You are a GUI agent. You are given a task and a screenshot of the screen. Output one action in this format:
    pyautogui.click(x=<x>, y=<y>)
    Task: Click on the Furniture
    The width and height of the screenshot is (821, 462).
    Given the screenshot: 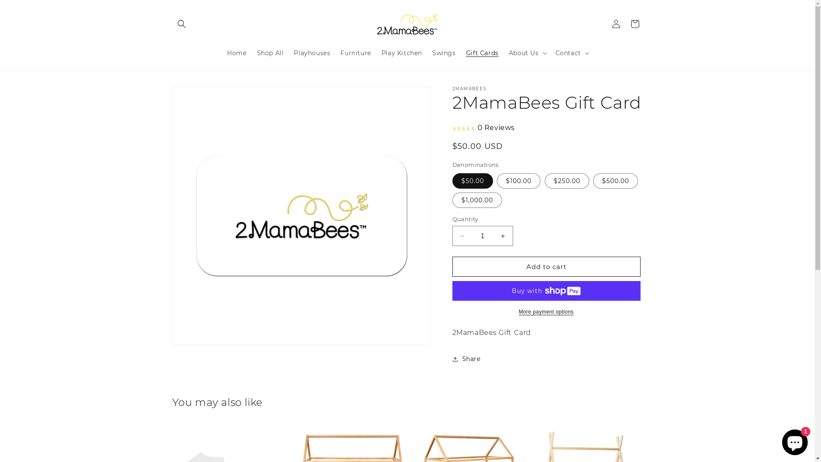 What is the action you would take?
    pyautogui.click(x=356, y=53)
    